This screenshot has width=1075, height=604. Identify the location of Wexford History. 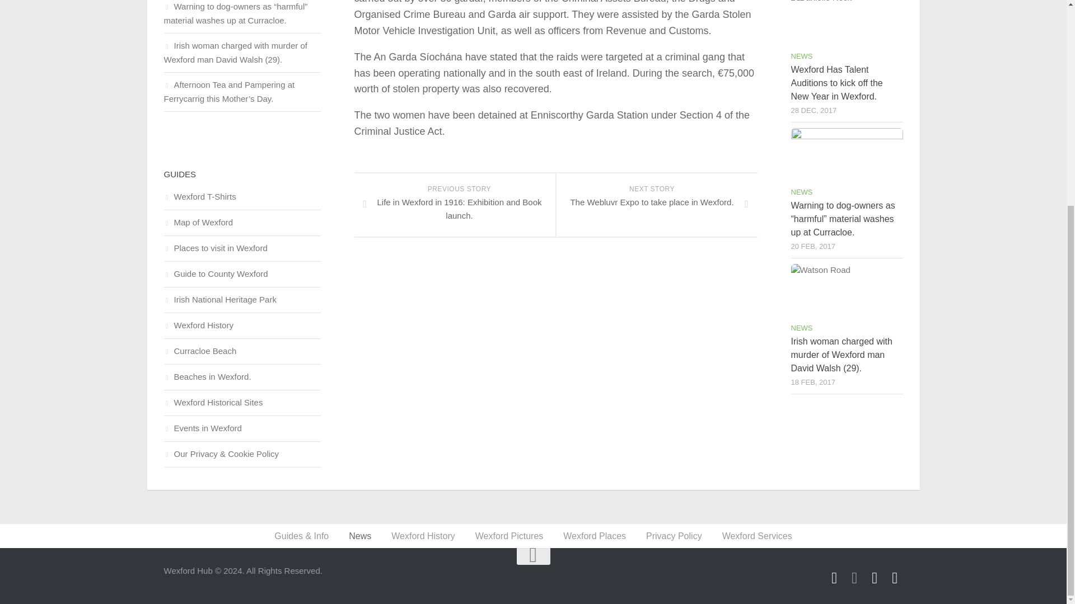
(242, 325).